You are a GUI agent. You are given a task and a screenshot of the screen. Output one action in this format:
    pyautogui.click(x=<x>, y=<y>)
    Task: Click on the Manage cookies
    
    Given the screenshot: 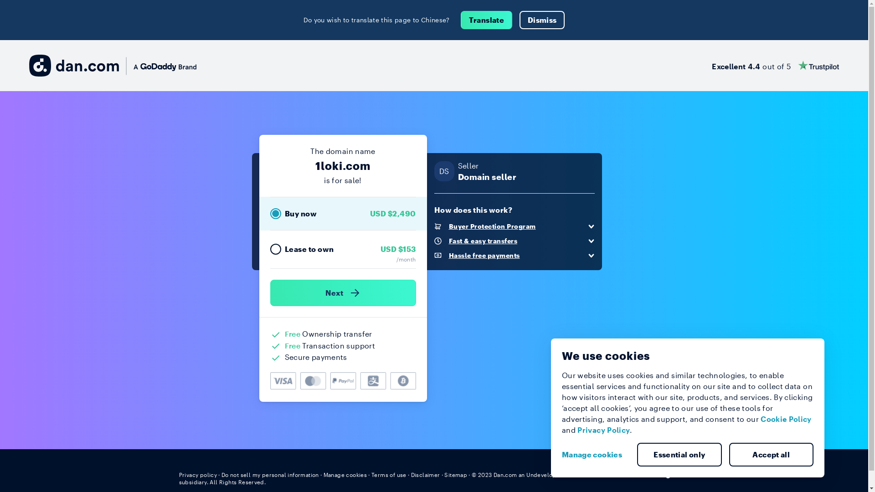 What is the action you would take?
    pyautogui.click(x=345, y=475)
    